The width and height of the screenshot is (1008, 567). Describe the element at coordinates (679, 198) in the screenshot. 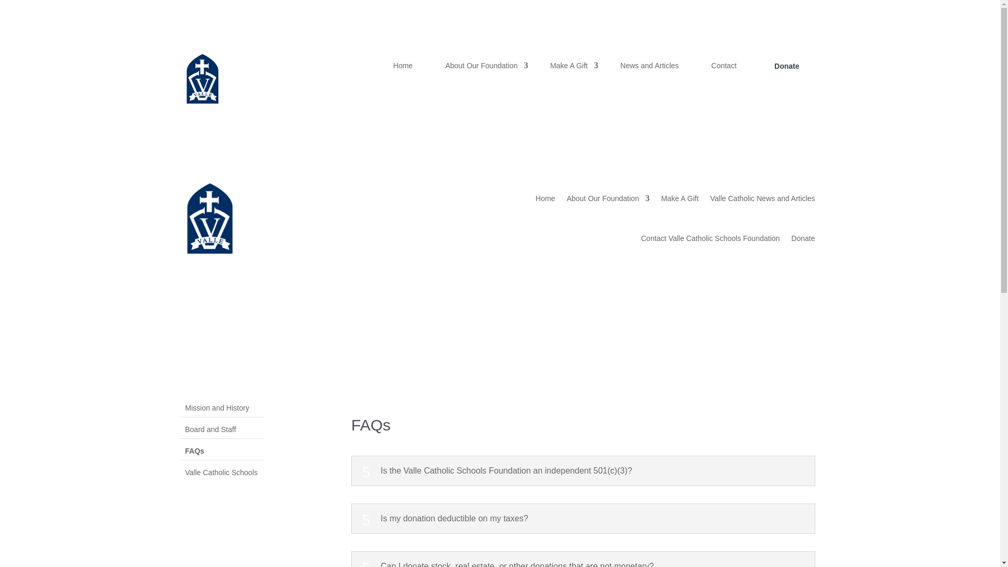

I see `Make A Gift` at that location.